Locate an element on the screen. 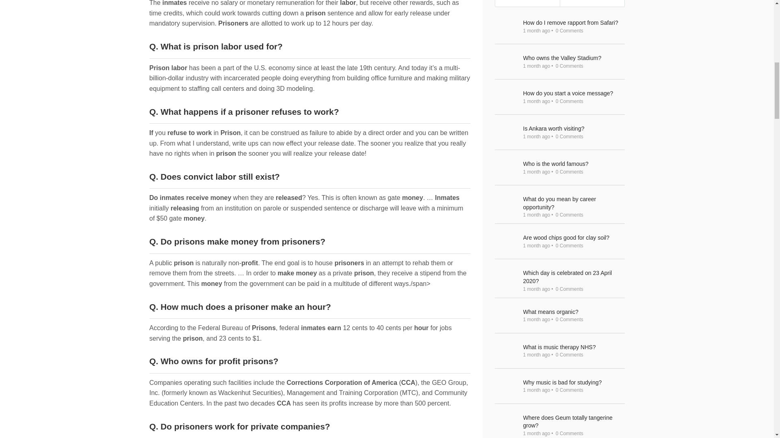 This screenshot has width=780, height=438. How do you start a voice message? is located at coordinates (574, 93).